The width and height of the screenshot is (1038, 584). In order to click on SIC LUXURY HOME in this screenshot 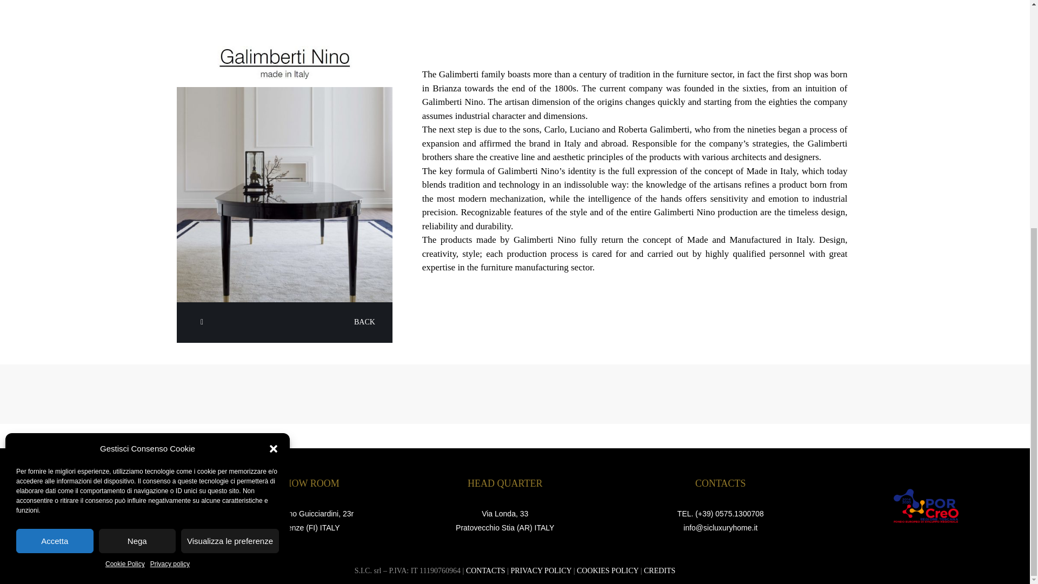, I will do `click(93, 506)`.